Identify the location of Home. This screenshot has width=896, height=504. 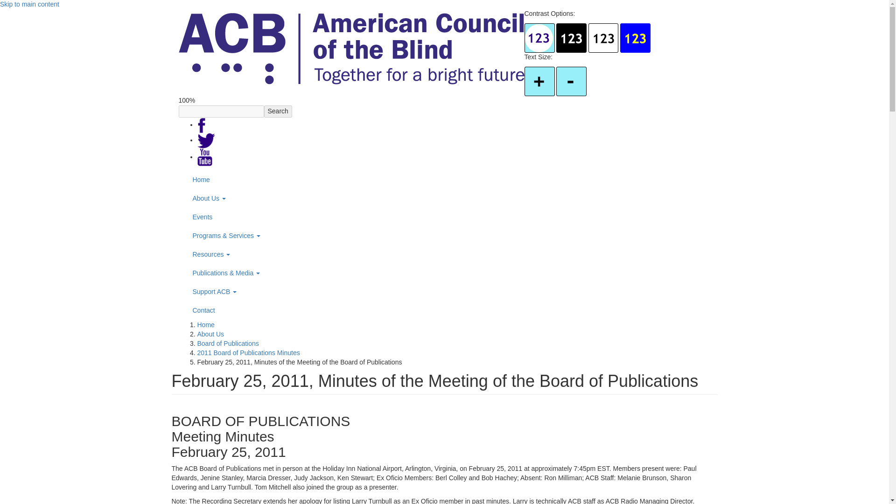
(444, 180).